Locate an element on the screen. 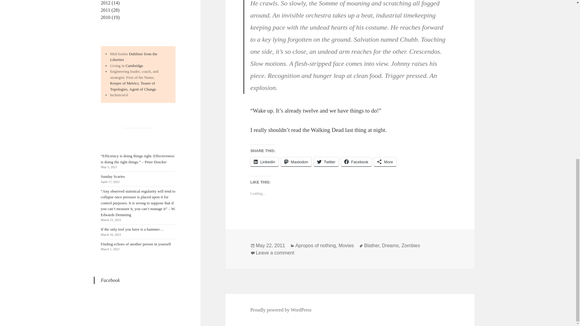 The height and width of the screenshot is (326, 580). Keeper of Metrics is located at coordinates (124, 83).